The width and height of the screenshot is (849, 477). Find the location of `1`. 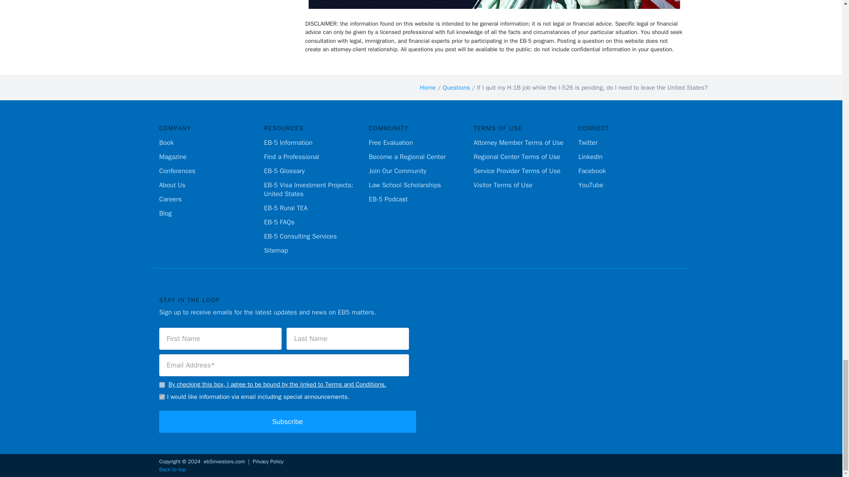

1 is located at coordinates (162, 385).